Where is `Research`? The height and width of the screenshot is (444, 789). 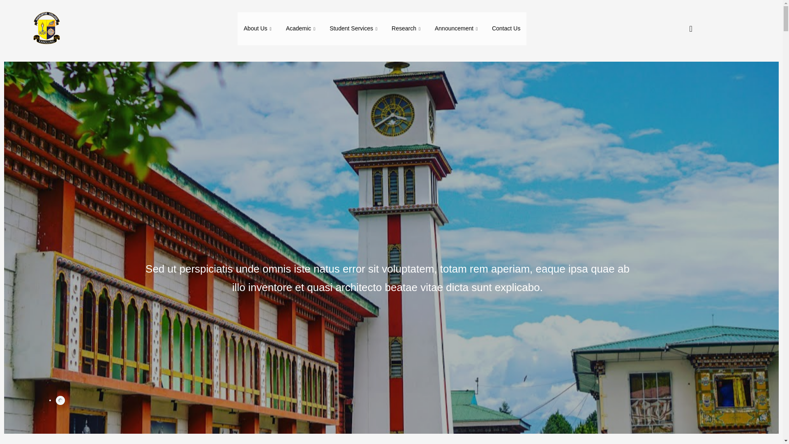 Research is located at coordinates (407, 29).